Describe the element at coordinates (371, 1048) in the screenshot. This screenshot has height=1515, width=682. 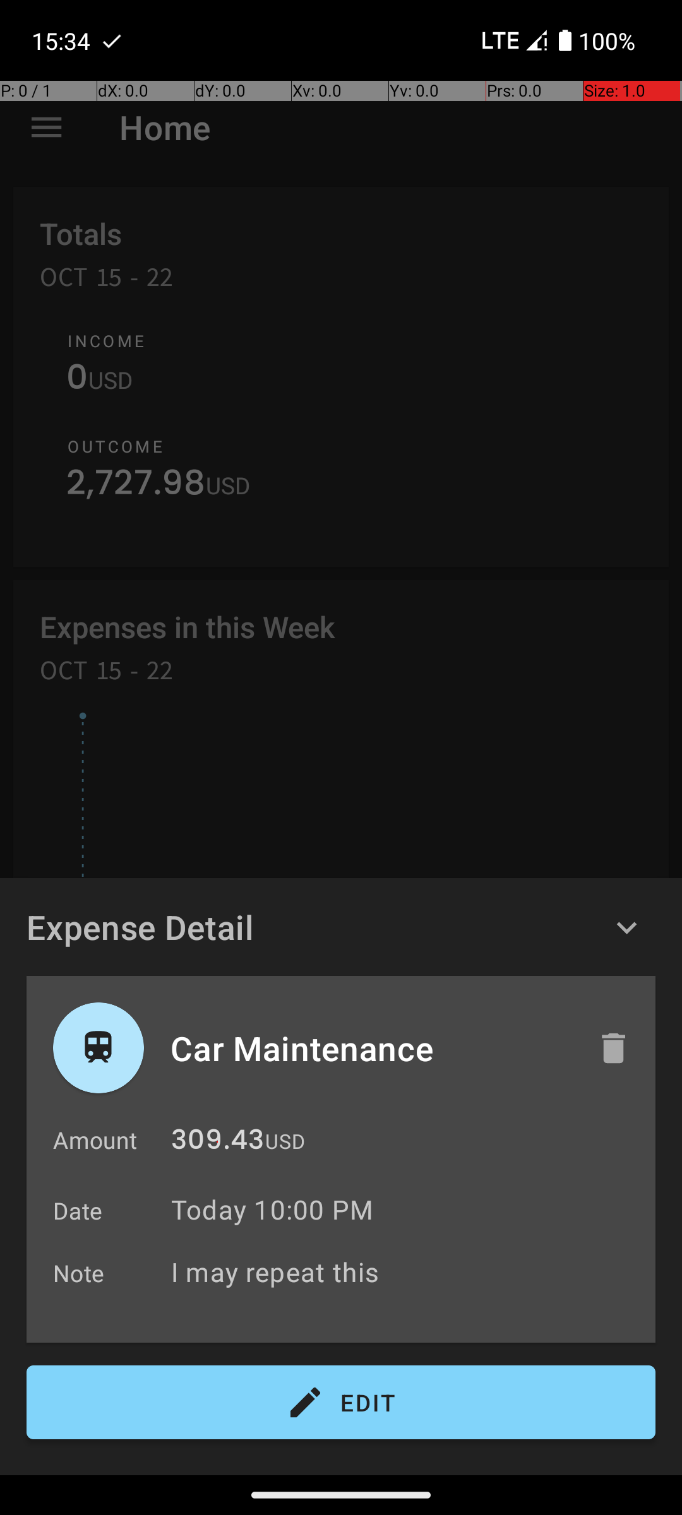
I see `Car Maintenance` at that location.